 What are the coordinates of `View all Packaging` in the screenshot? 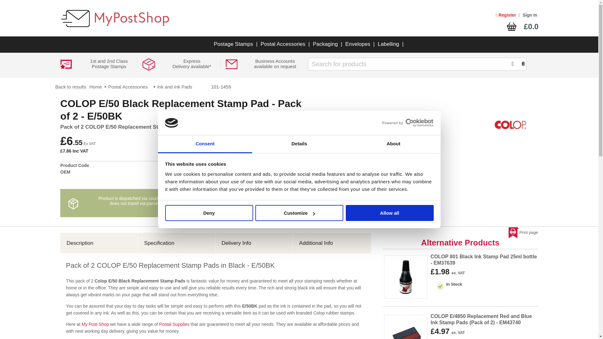 It's located at (325, 44).